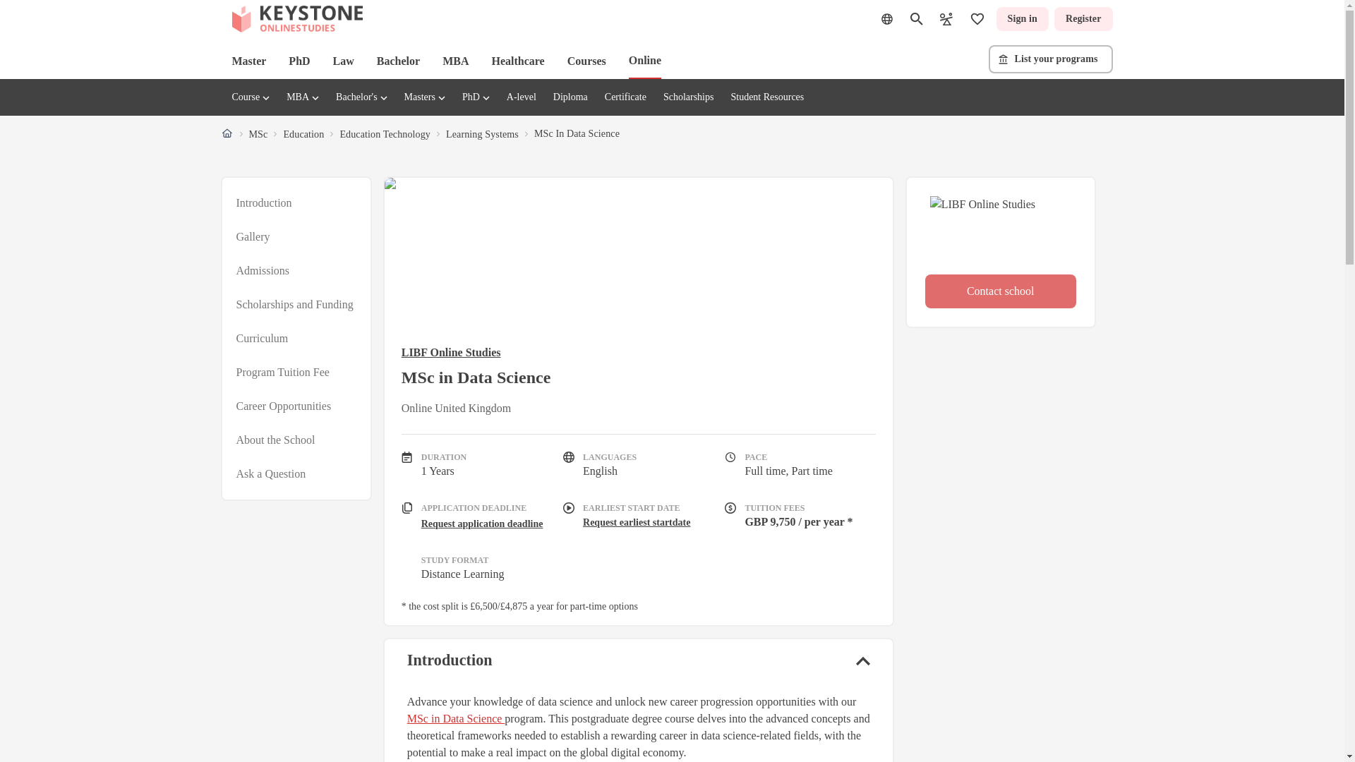  I want to click on Gallery, so click(253, 237).